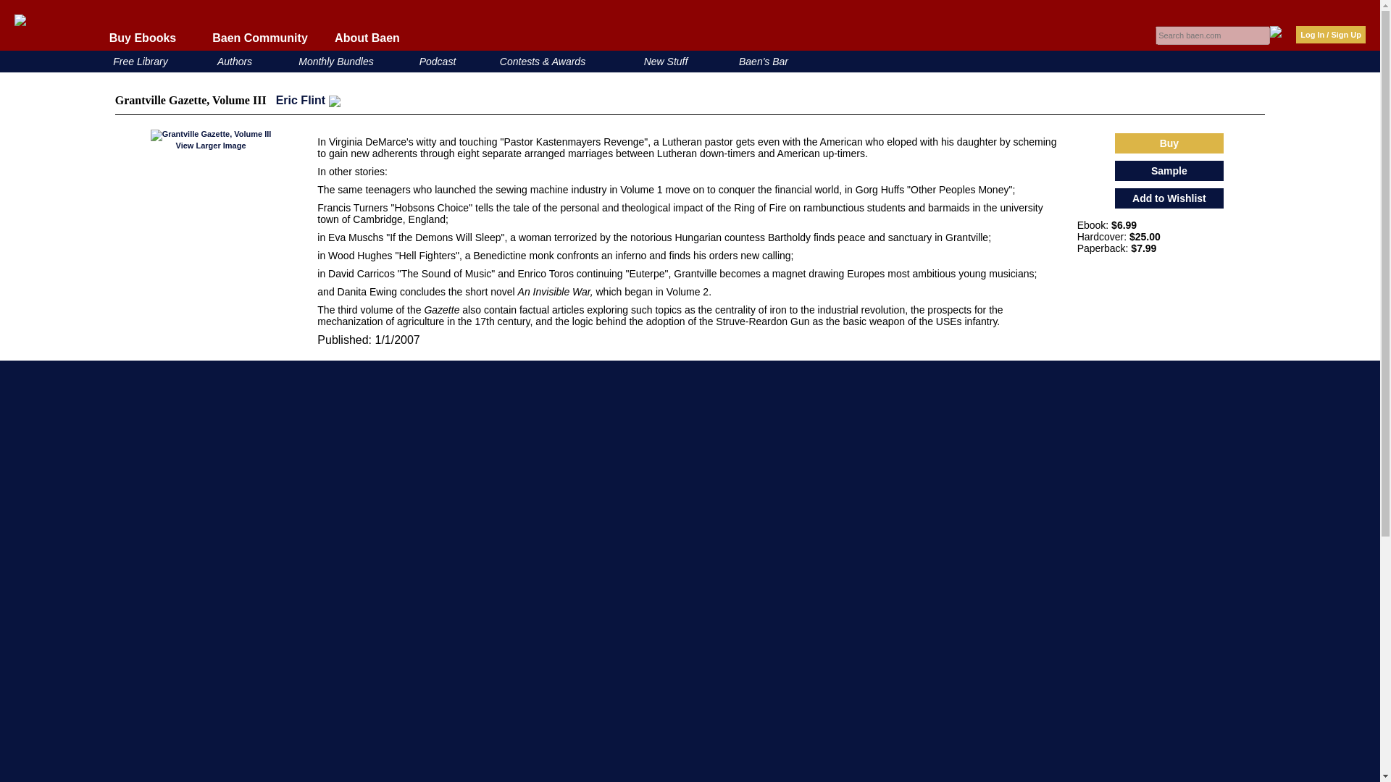  Describe the element at coordinates (438, 61) in the screenshot. I see `Podcast` at that location.